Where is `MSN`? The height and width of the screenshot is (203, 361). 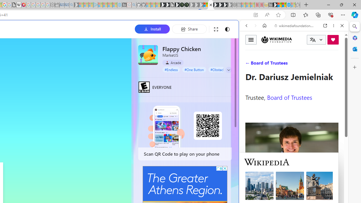 MSN is located at coordinates (275, 5).